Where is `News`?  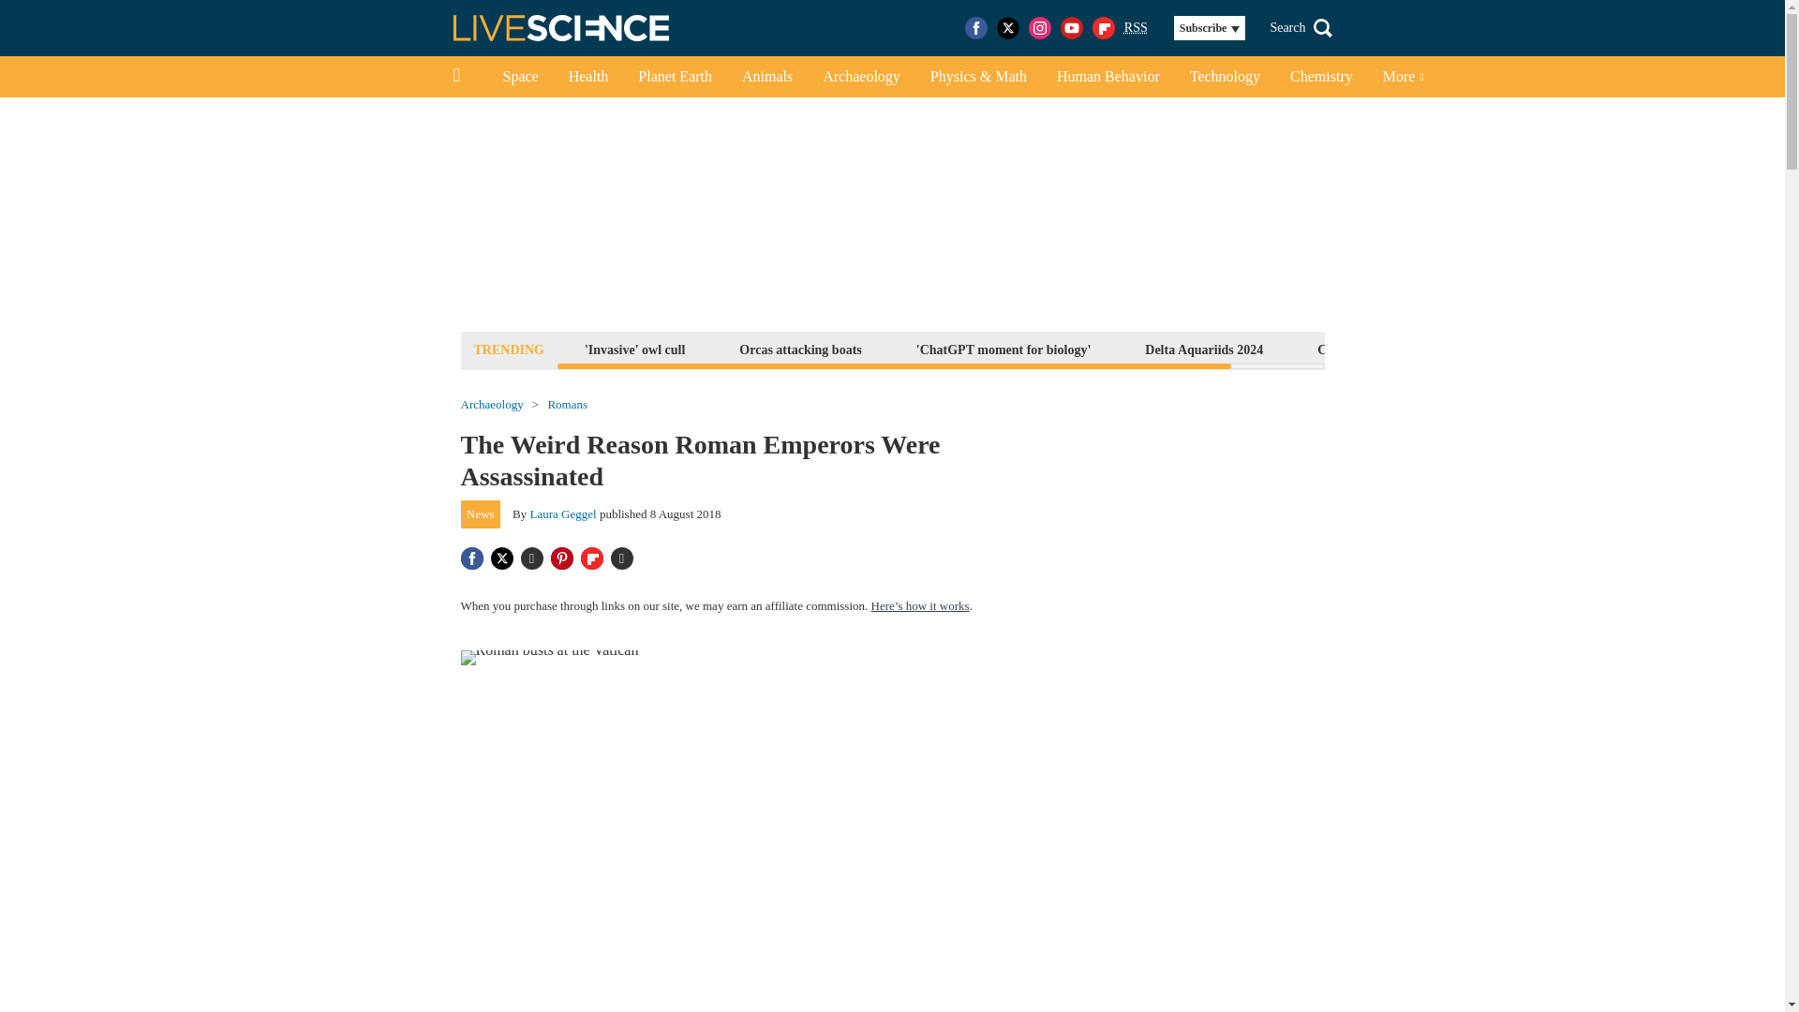 News is located at coordinates (481, 513).